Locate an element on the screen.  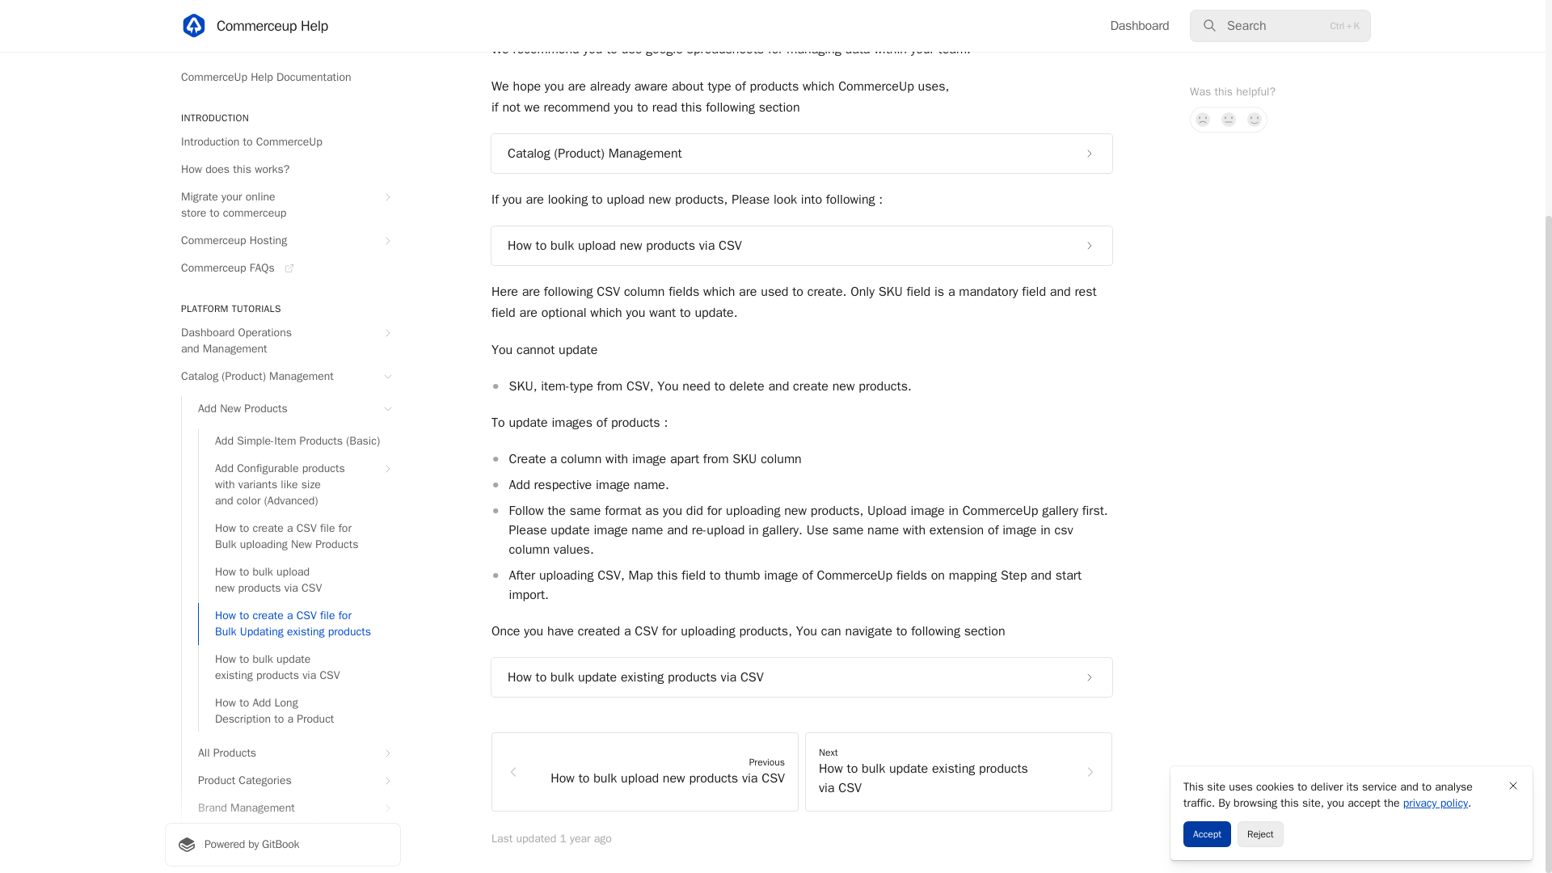
How to bulk upload new products via CSV is located at coordinates (299, 294).